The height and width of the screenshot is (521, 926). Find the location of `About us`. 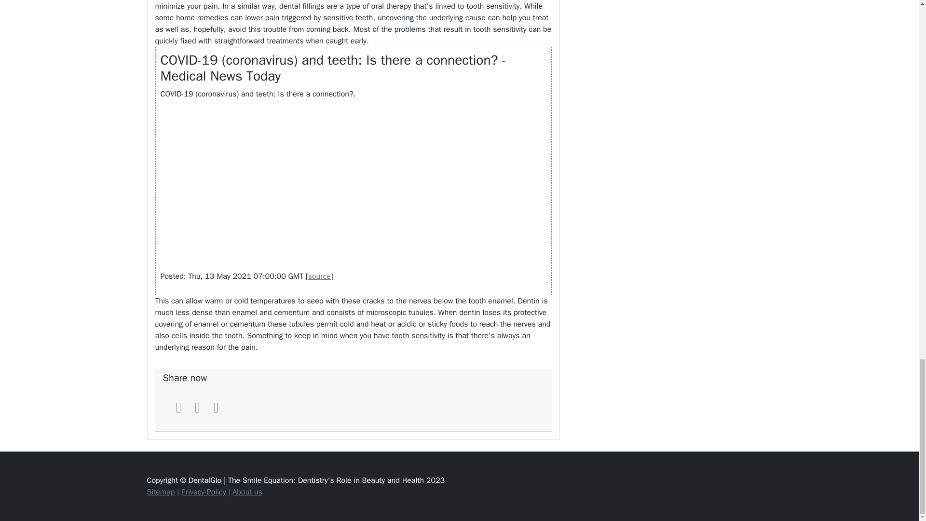

About us is located at coordinates (247, 492).